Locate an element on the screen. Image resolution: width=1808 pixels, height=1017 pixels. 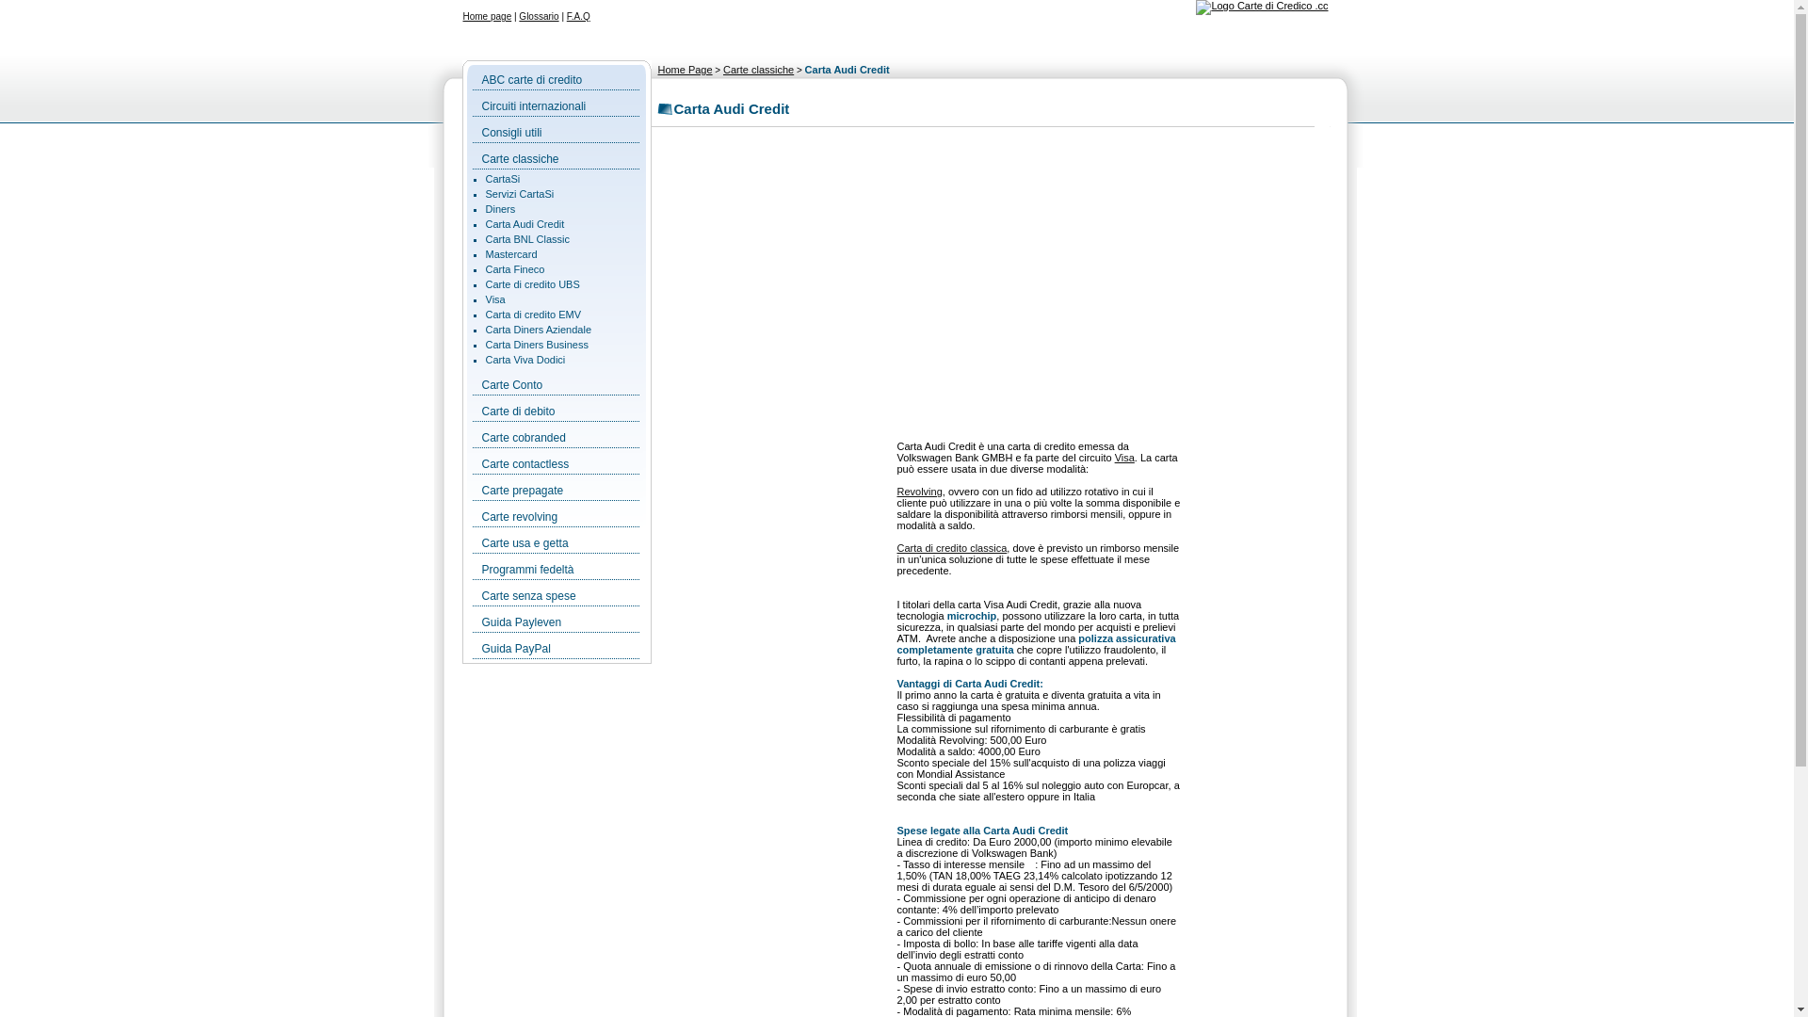
Carta di credito EMV is located at coordinates (533, 315).